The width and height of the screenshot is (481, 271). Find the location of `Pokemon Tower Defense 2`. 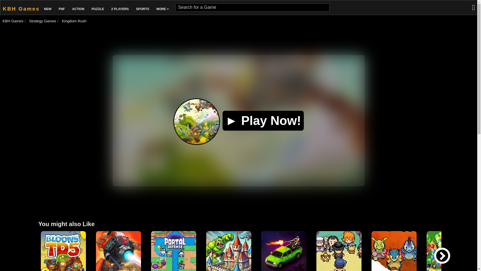

Pokemon Tower Defense 2 is located at coordinates (394, 251).